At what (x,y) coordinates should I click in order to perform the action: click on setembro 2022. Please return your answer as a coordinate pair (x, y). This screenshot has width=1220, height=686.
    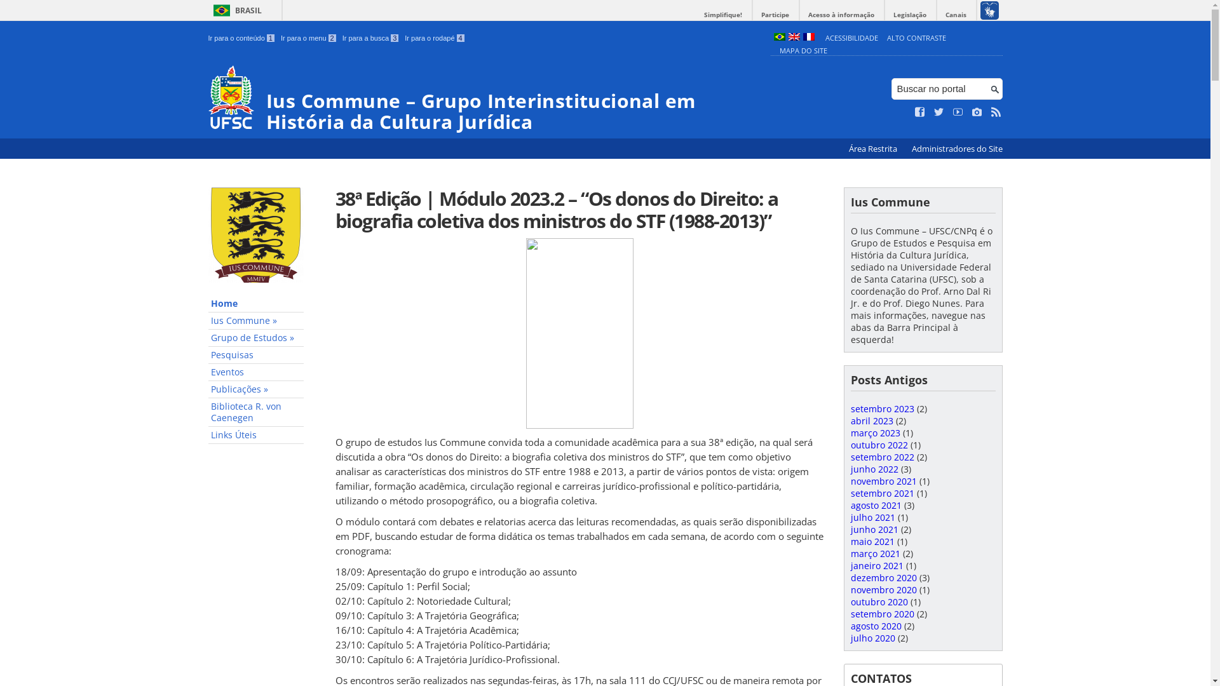
    Looking at the image, I should click on (882, 457).